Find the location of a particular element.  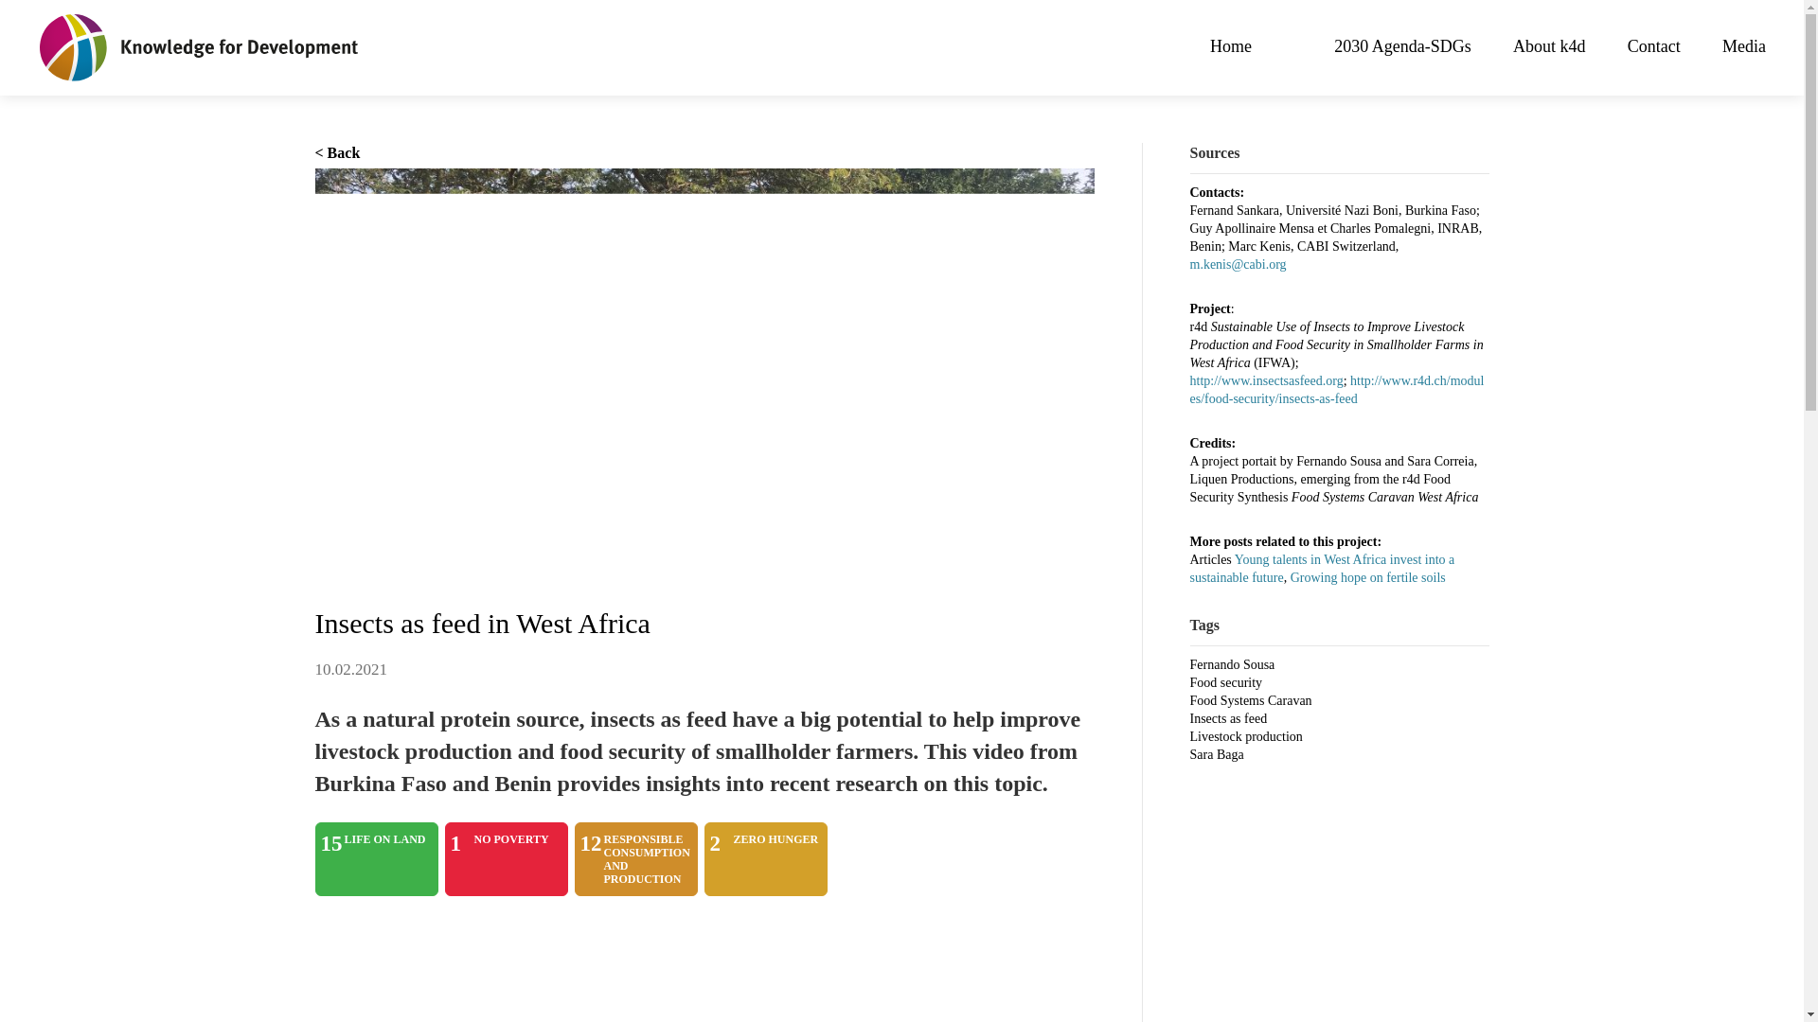

Growing hope on fertile soils is located at coordinates (1402, 48).